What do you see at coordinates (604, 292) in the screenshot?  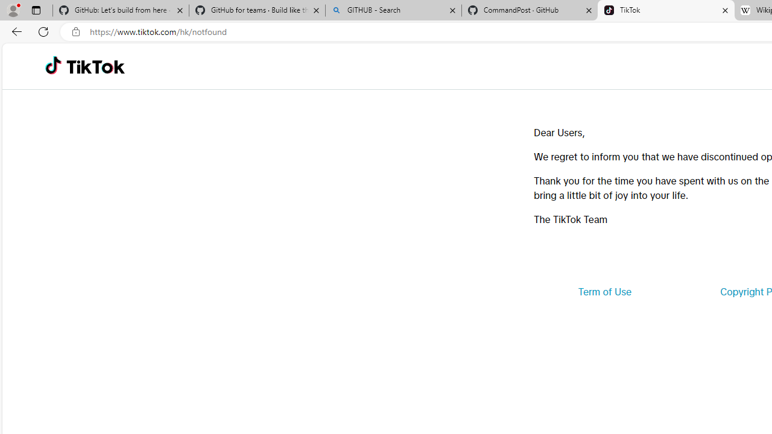 I see `Term of Use` at bounding box center [604, 292].